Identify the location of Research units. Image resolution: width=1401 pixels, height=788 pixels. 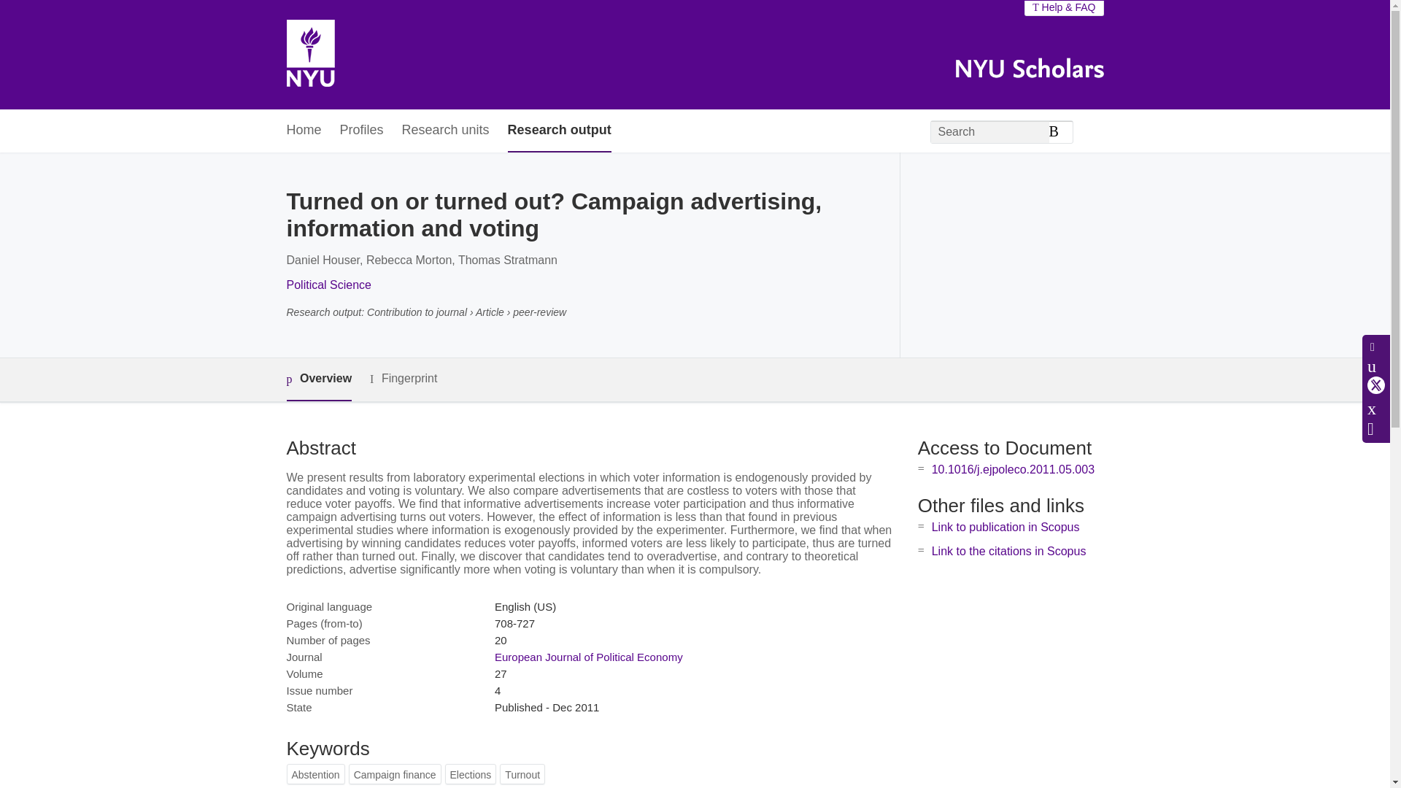
(445, 131).